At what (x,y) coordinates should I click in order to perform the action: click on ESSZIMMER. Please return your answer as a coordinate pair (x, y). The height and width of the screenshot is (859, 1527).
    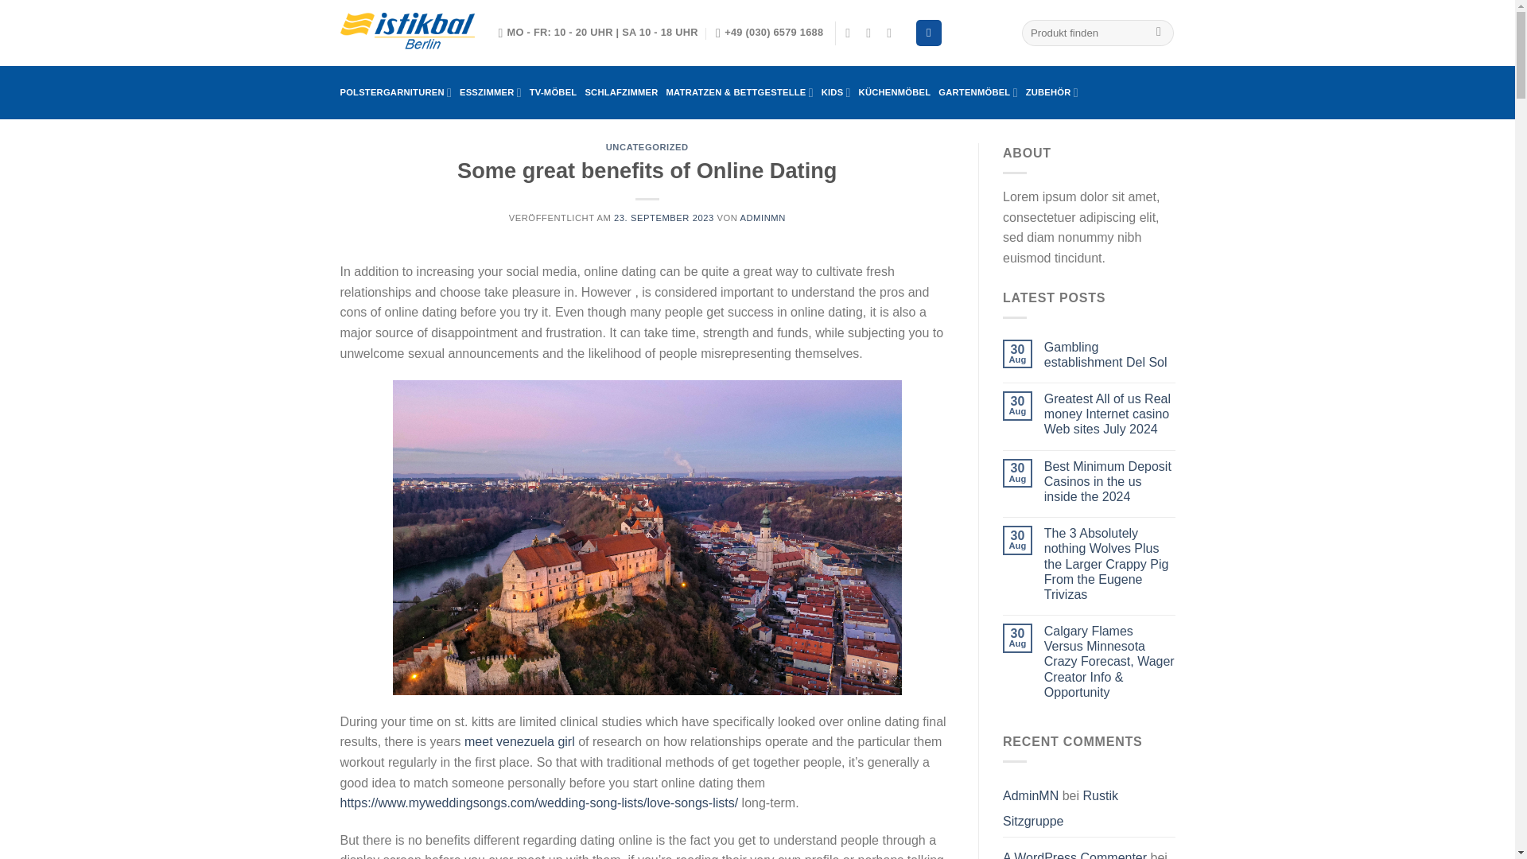
    Looking at the image, I should click on (490, 92).